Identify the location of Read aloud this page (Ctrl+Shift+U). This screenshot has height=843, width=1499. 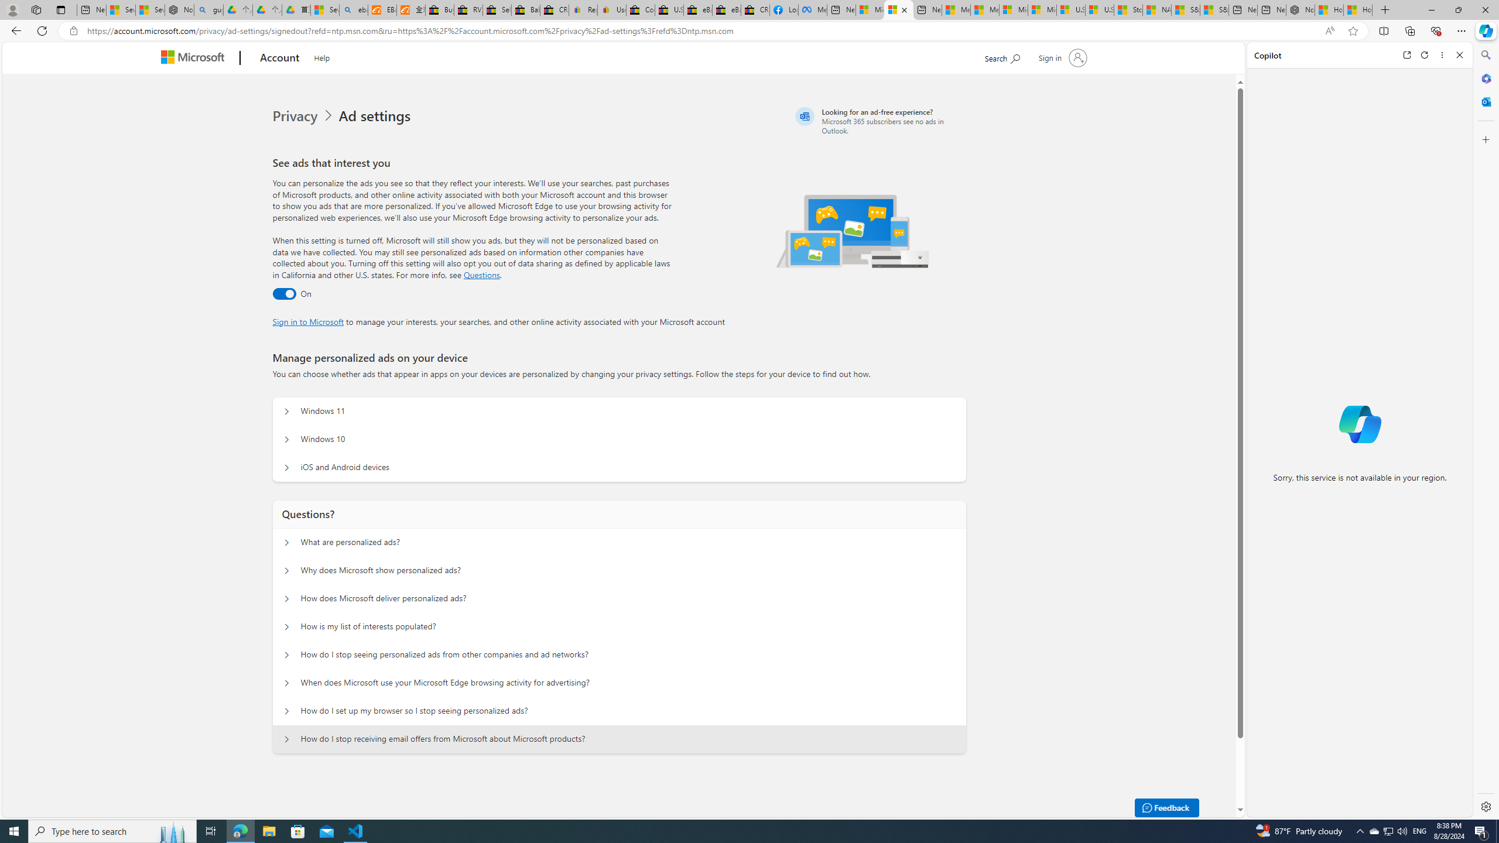
(1329, 31).